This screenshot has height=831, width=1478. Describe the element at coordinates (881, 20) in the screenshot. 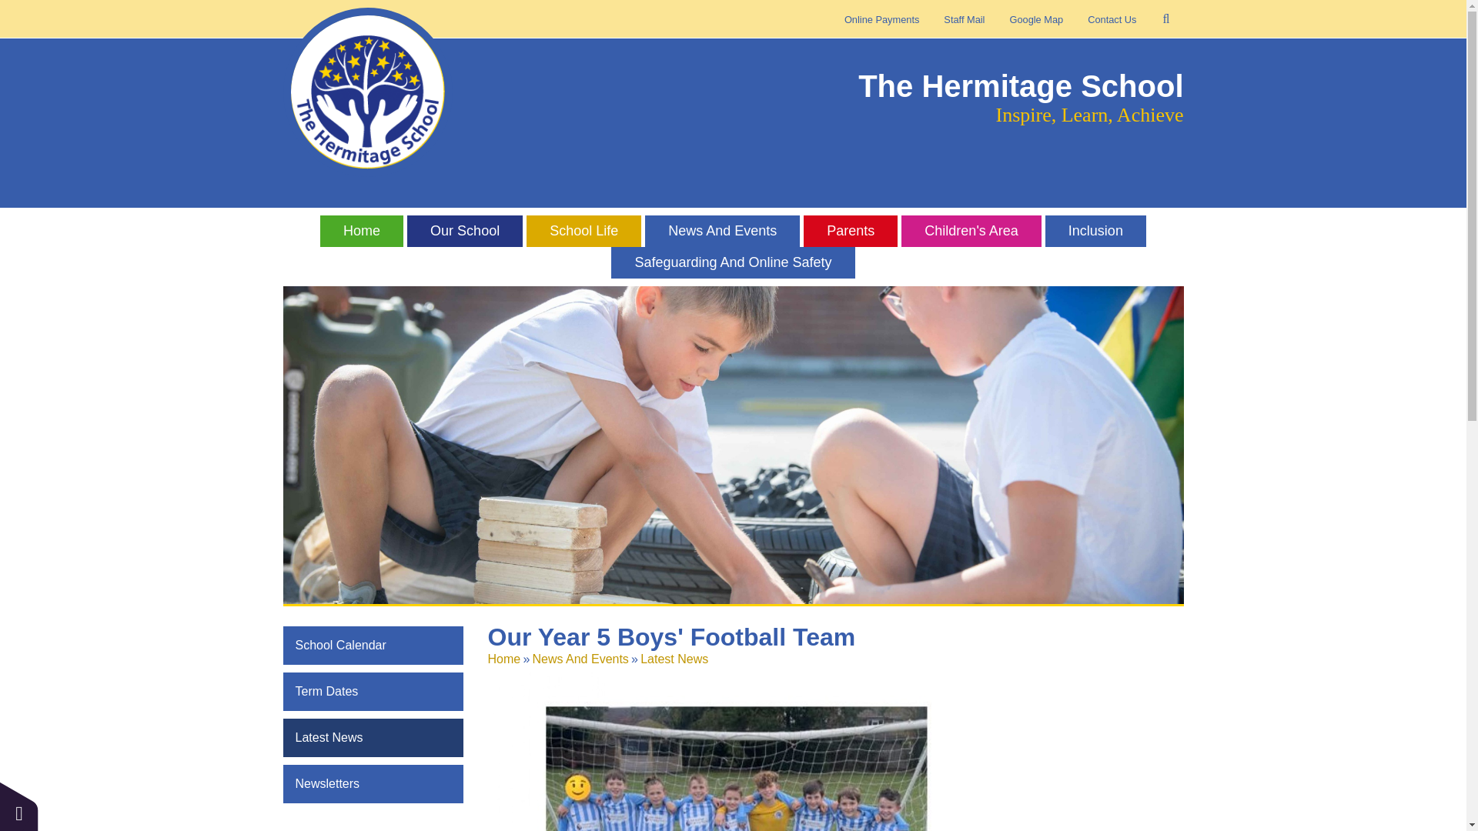

I see `Online Payments` at that location.